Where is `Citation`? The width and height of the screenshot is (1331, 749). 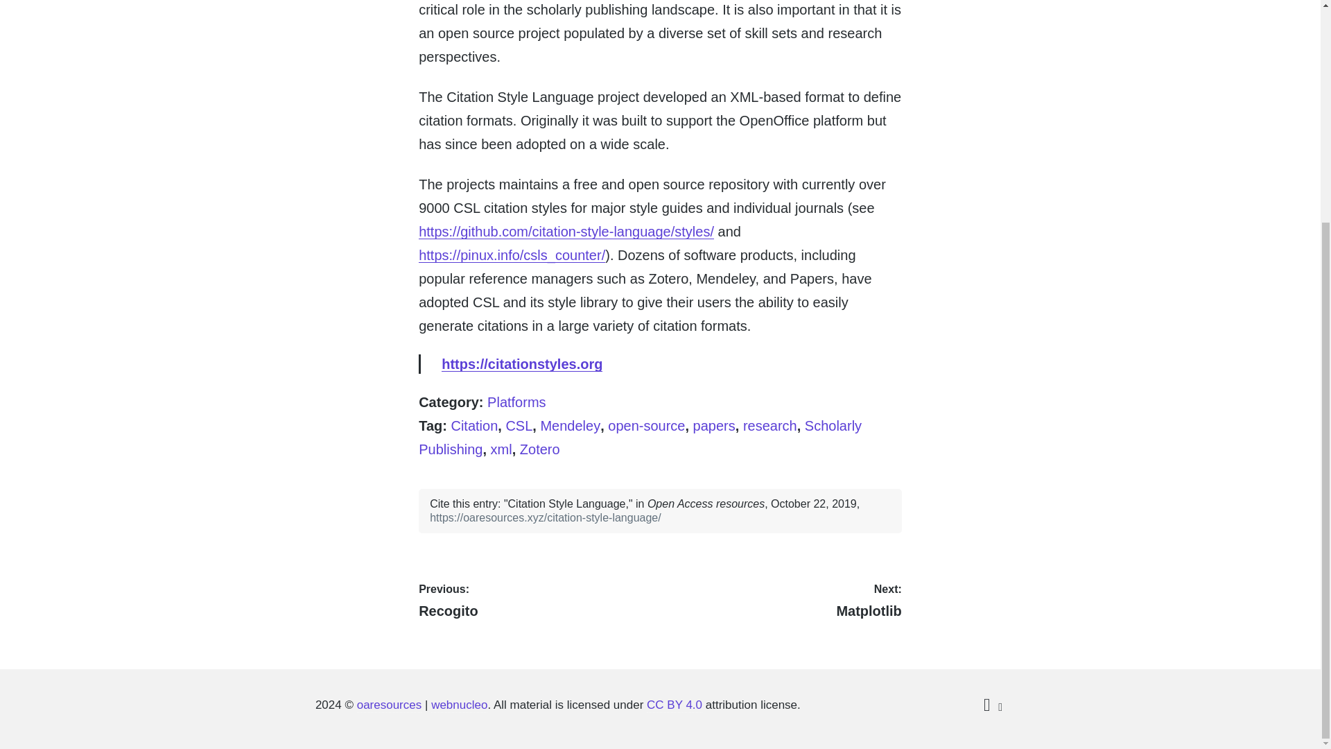
Citation is located at coordinates (570, 426).